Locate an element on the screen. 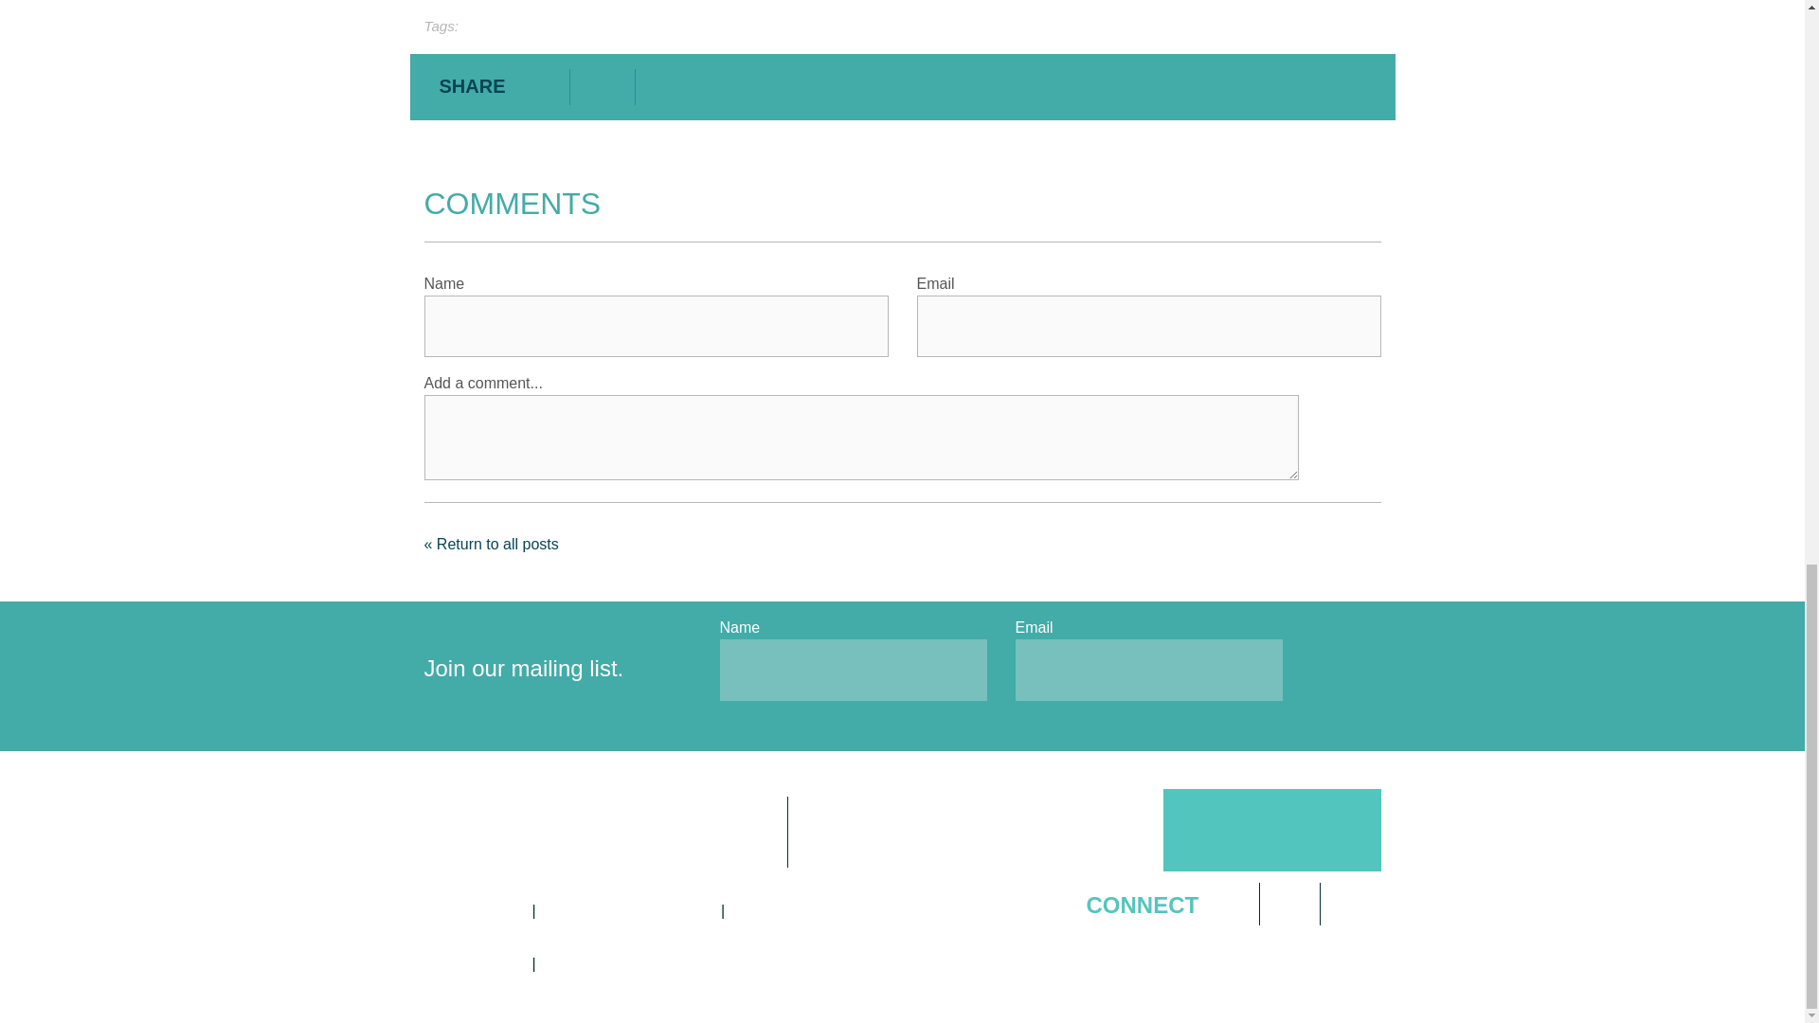  Privacy Policy is located at coordinates (471, 963).